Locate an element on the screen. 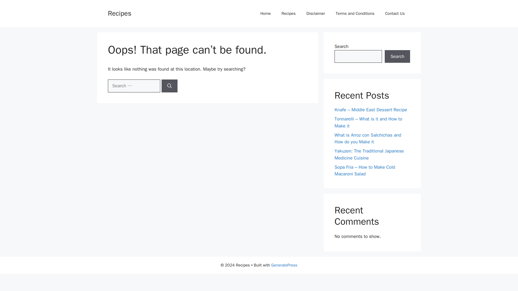  What is Arroz con Salchichas and How do you Make it is located at coordinates (368, 138).